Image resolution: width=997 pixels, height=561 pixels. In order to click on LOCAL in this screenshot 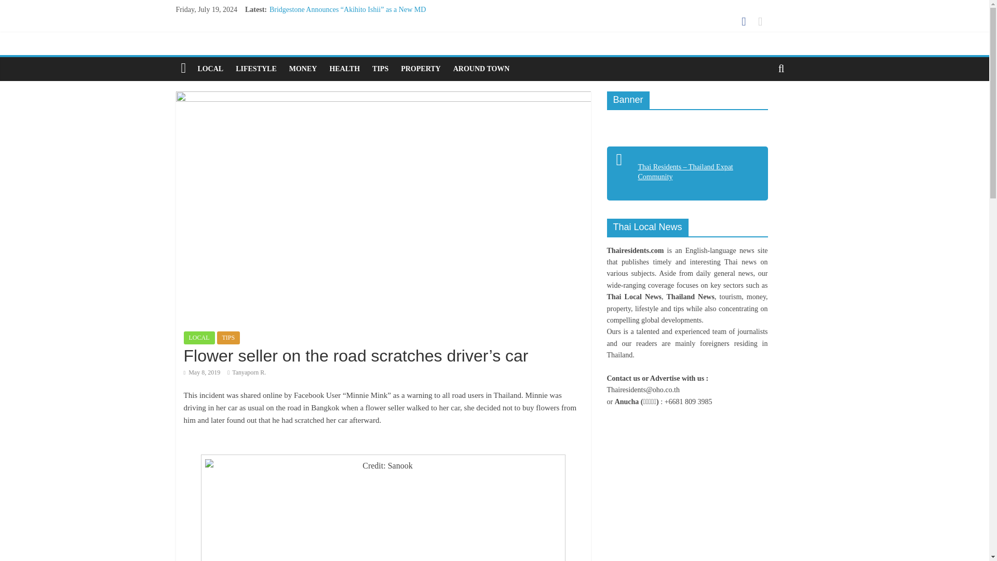, I will do `click(210, 69)`.